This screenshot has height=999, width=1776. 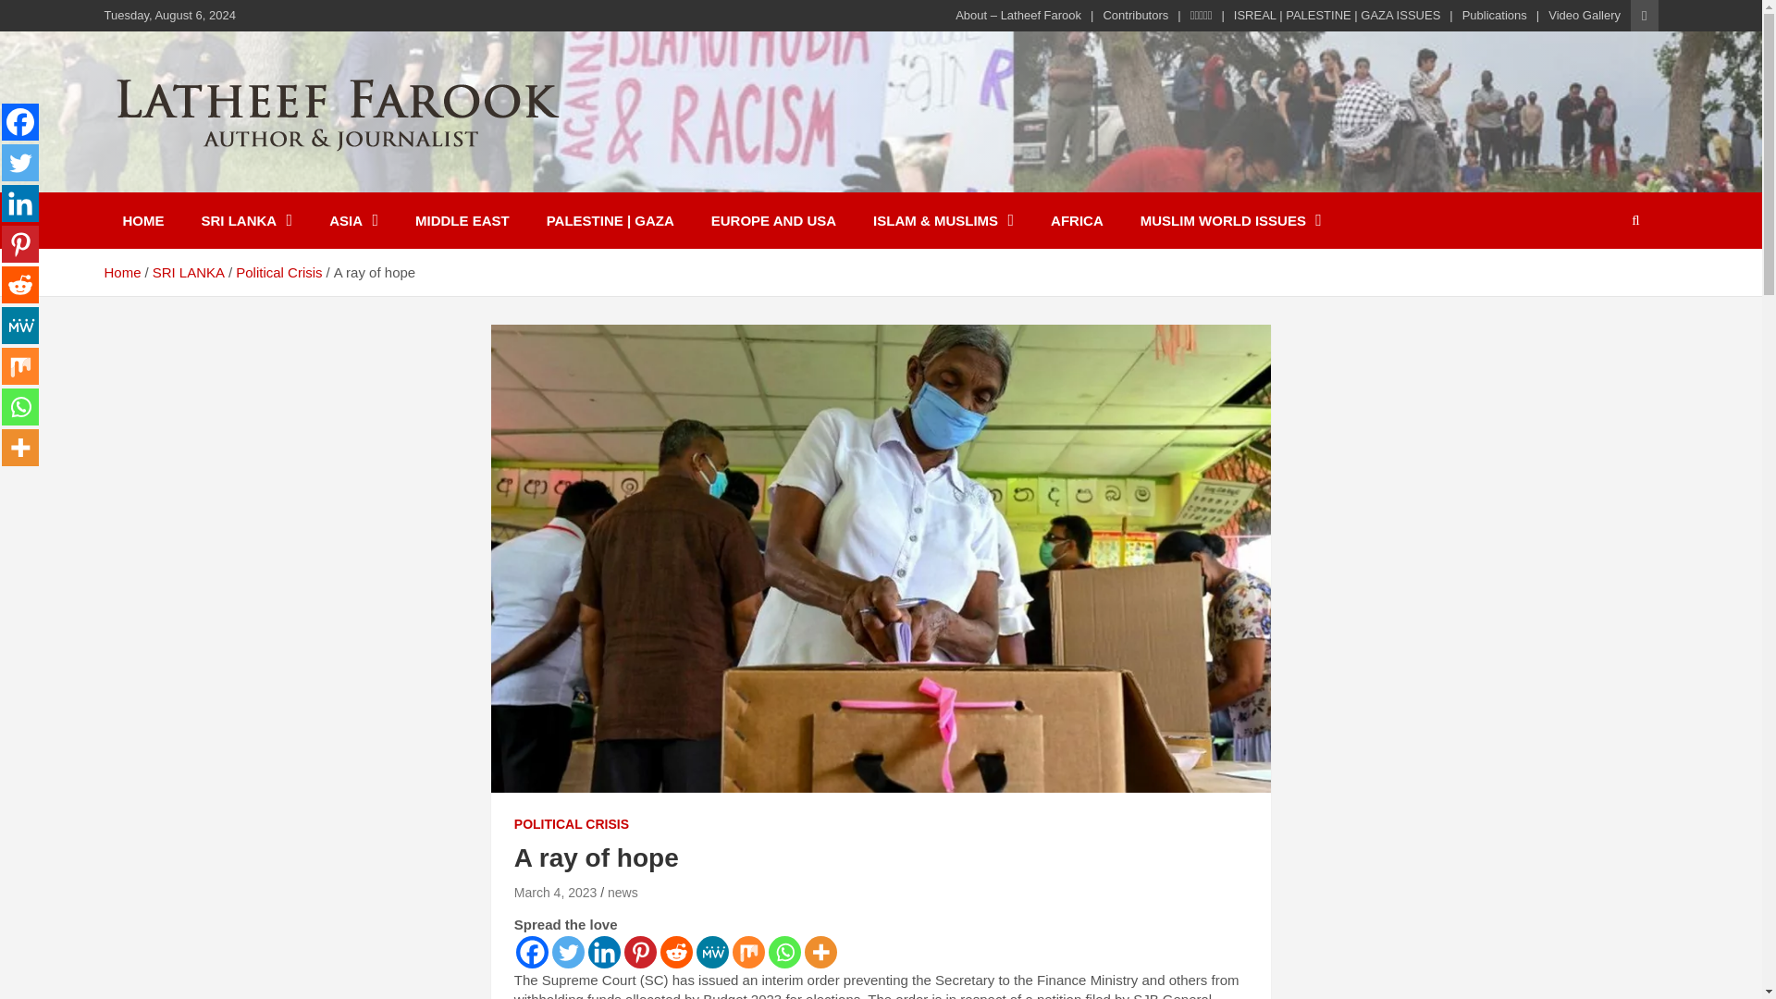 What do you see at coordinates (676, 951) in the screenshot?
I see `Reddit` at bounding box center [676, 951].